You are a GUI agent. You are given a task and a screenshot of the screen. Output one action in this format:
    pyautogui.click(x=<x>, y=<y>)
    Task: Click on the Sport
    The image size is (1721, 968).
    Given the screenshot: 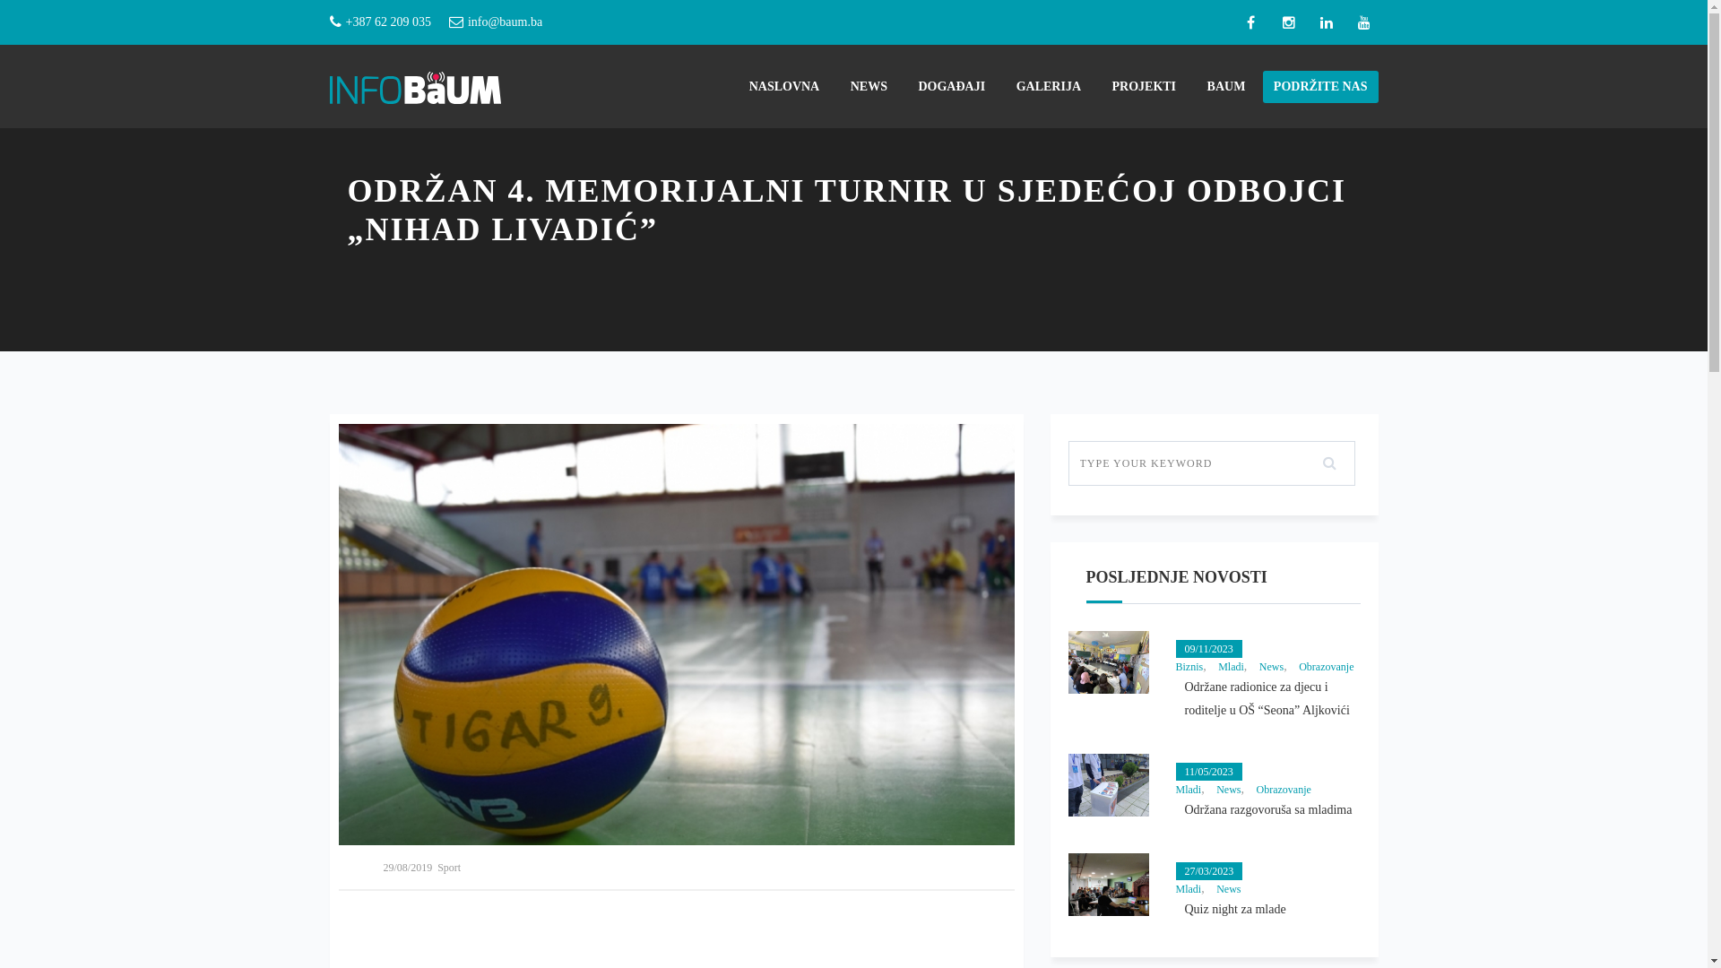 What is the action you would take?
    pyautogui.click(x=449, y=868)
    